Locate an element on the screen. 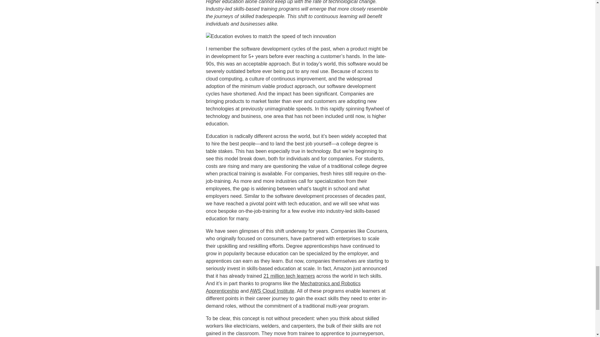 The image size is (600, 337). Mechatronics and Robotics Apprenticeship is located at coordinates (283, 287).